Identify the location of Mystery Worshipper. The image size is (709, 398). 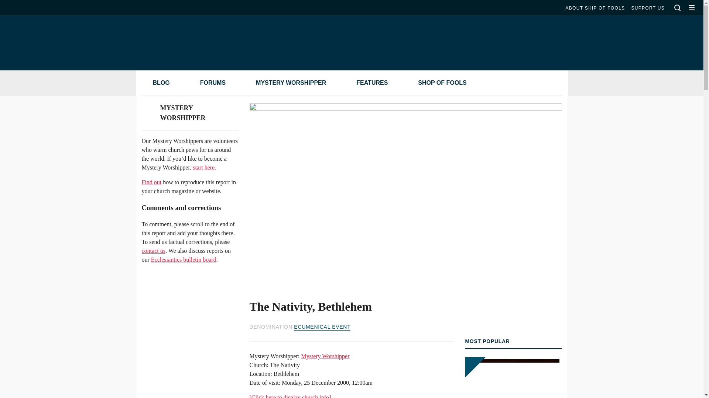
(325, 356).